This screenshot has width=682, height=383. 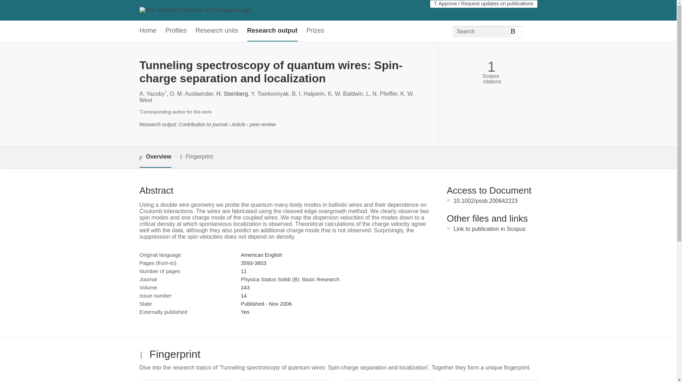 I want to click on Research output, so click(x=272, y=31).